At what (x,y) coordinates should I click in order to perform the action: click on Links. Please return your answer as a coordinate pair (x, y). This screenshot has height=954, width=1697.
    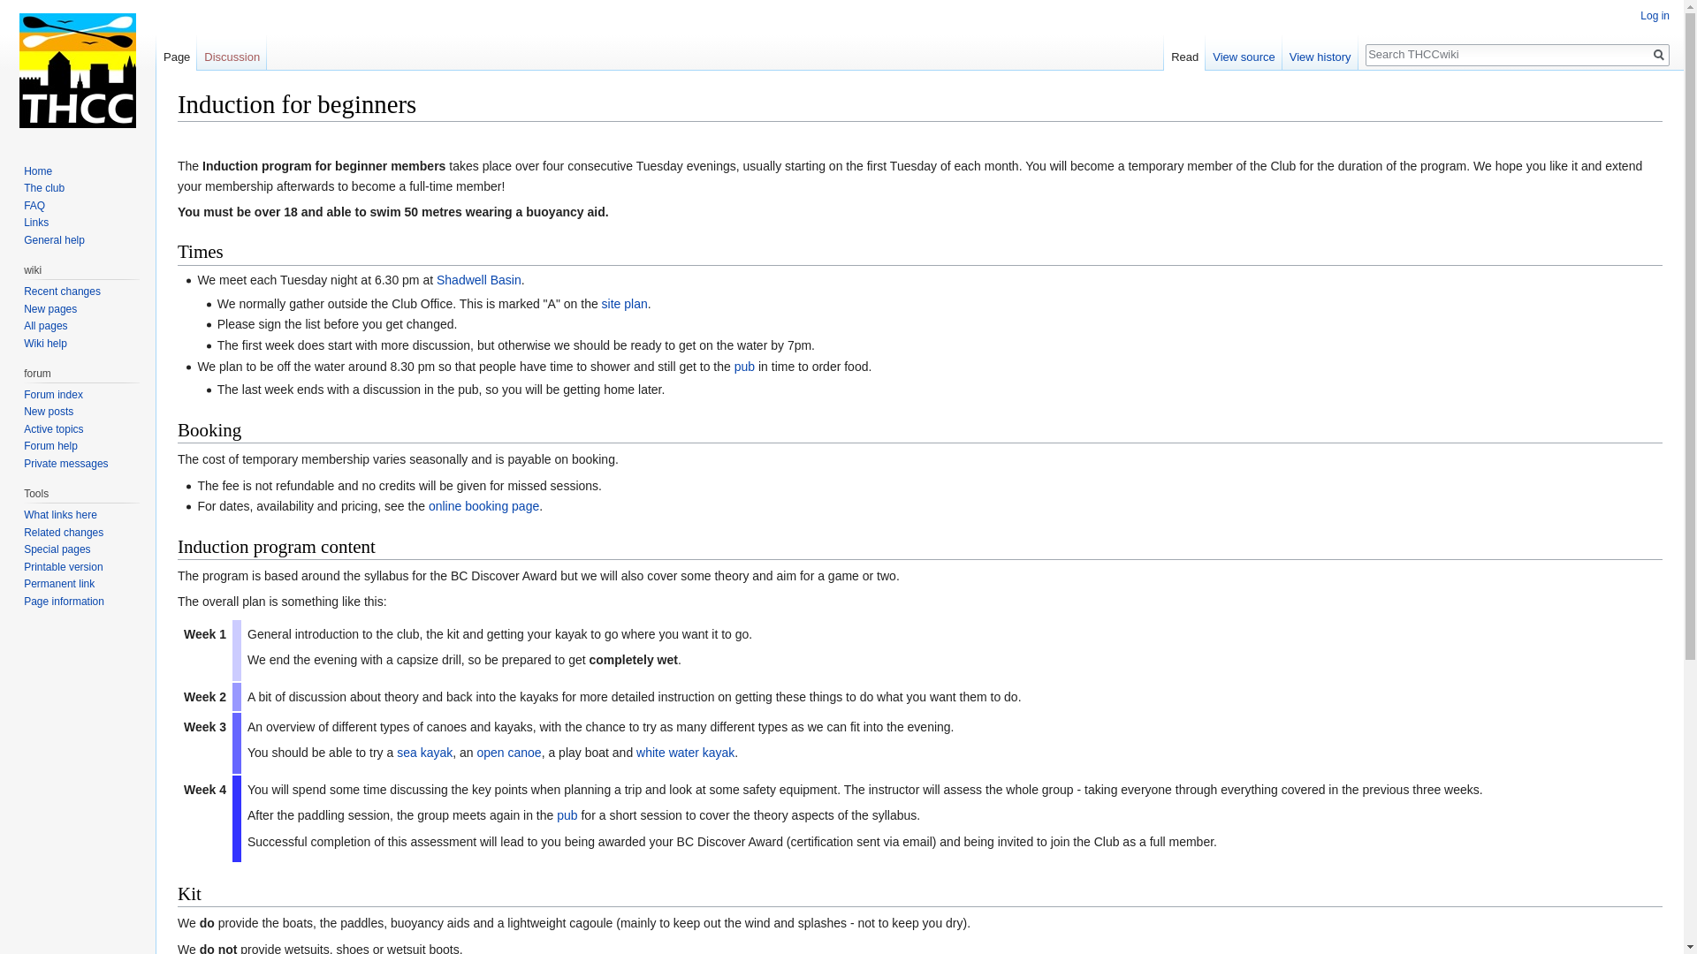
    Looking at the image, I should click on (35, 223).